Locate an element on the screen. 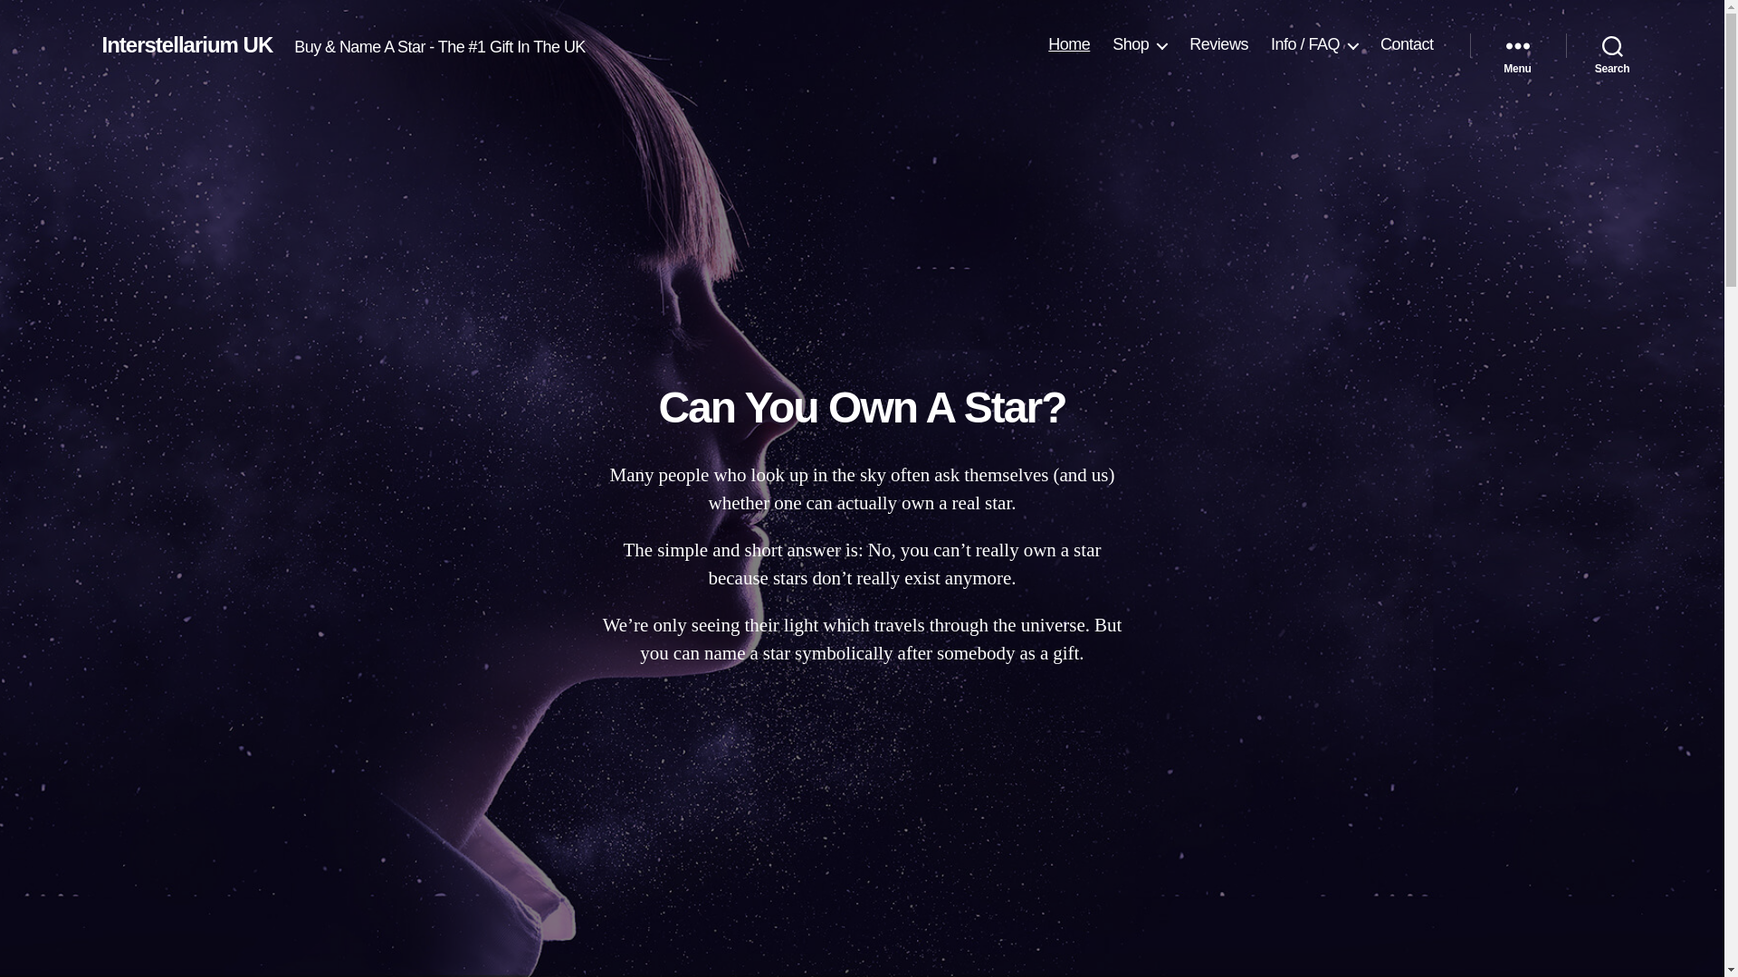 The height and width of the screenshot is (977, 1738). Search is located at coordinates (1612, 45).